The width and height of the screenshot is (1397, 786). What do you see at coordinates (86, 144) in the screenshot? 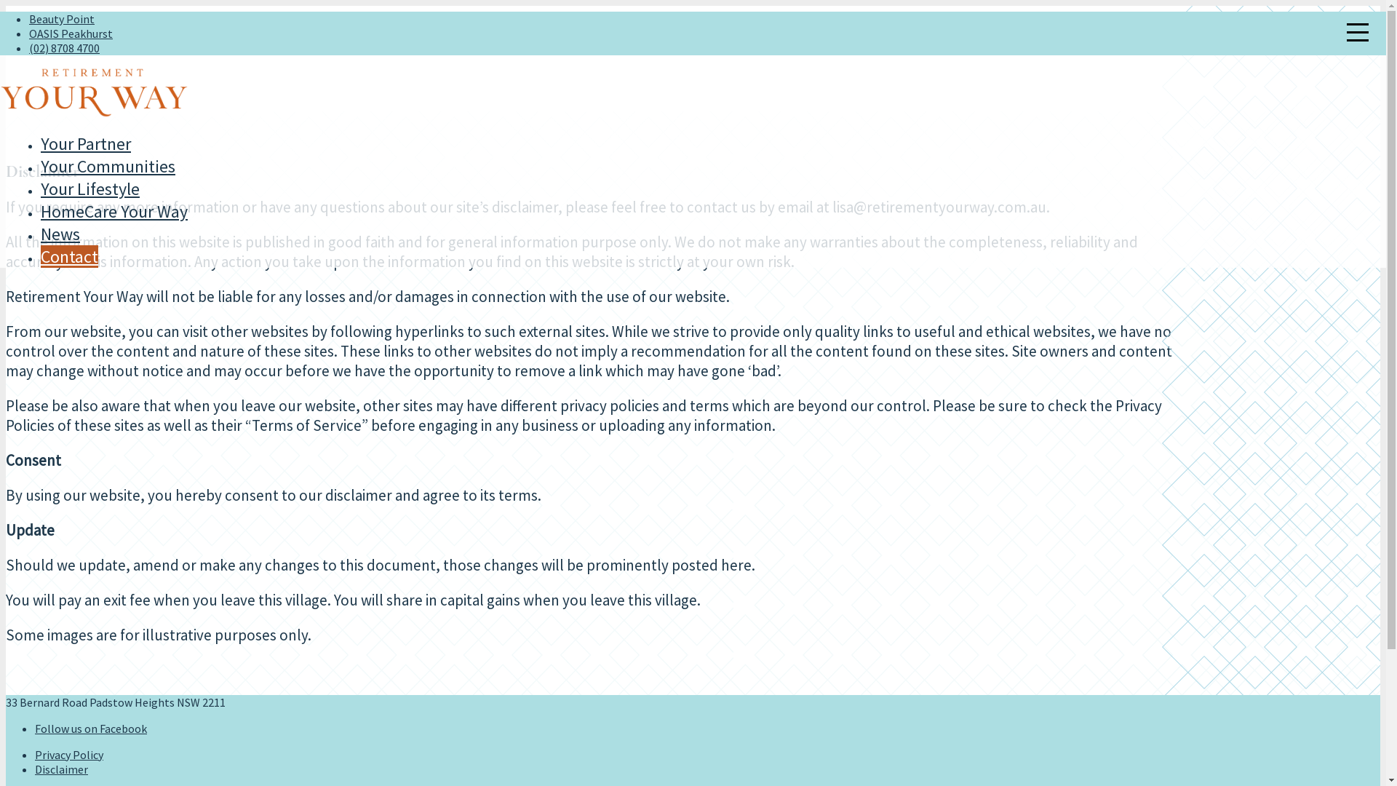
I see `Your Partner` at bounding box center [86, 144].